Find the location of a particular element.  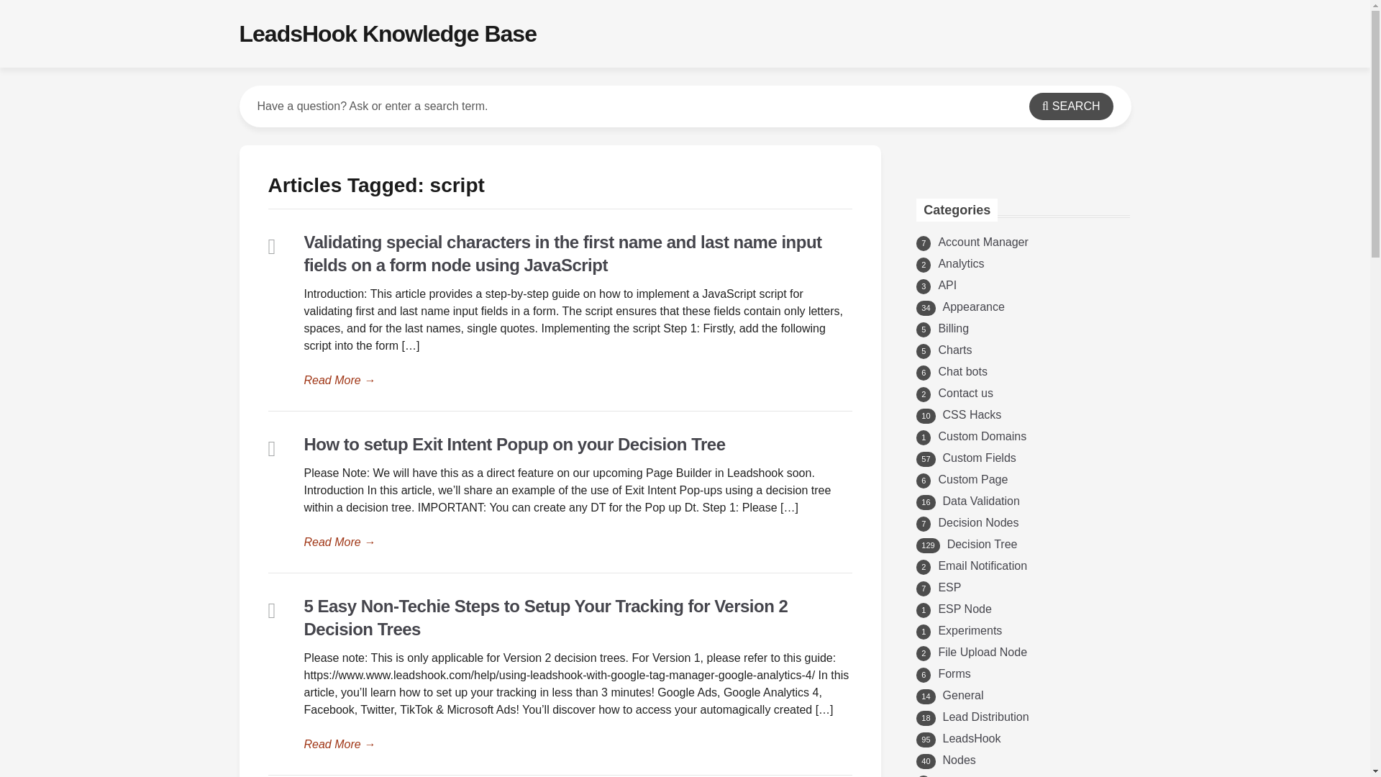

Appearance is located at coordinates (974, 306).